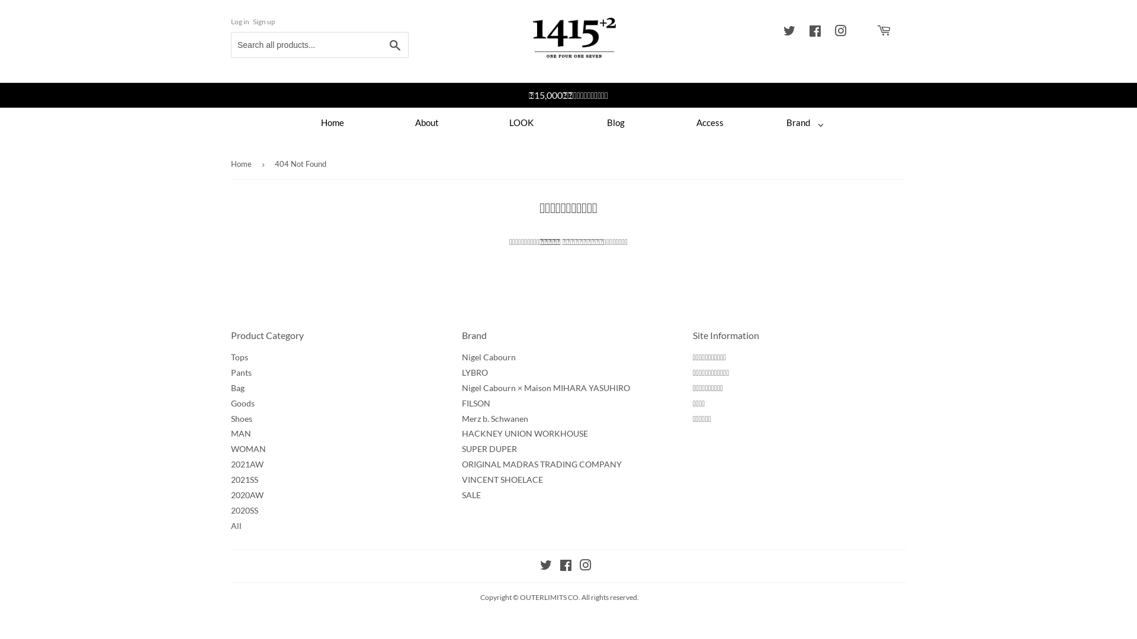 This screenshot has width=1137, height=639. What do you see at coordinates (521, 122) in the screenshot?
I see `LOOK` at bounding box center [521, 122].